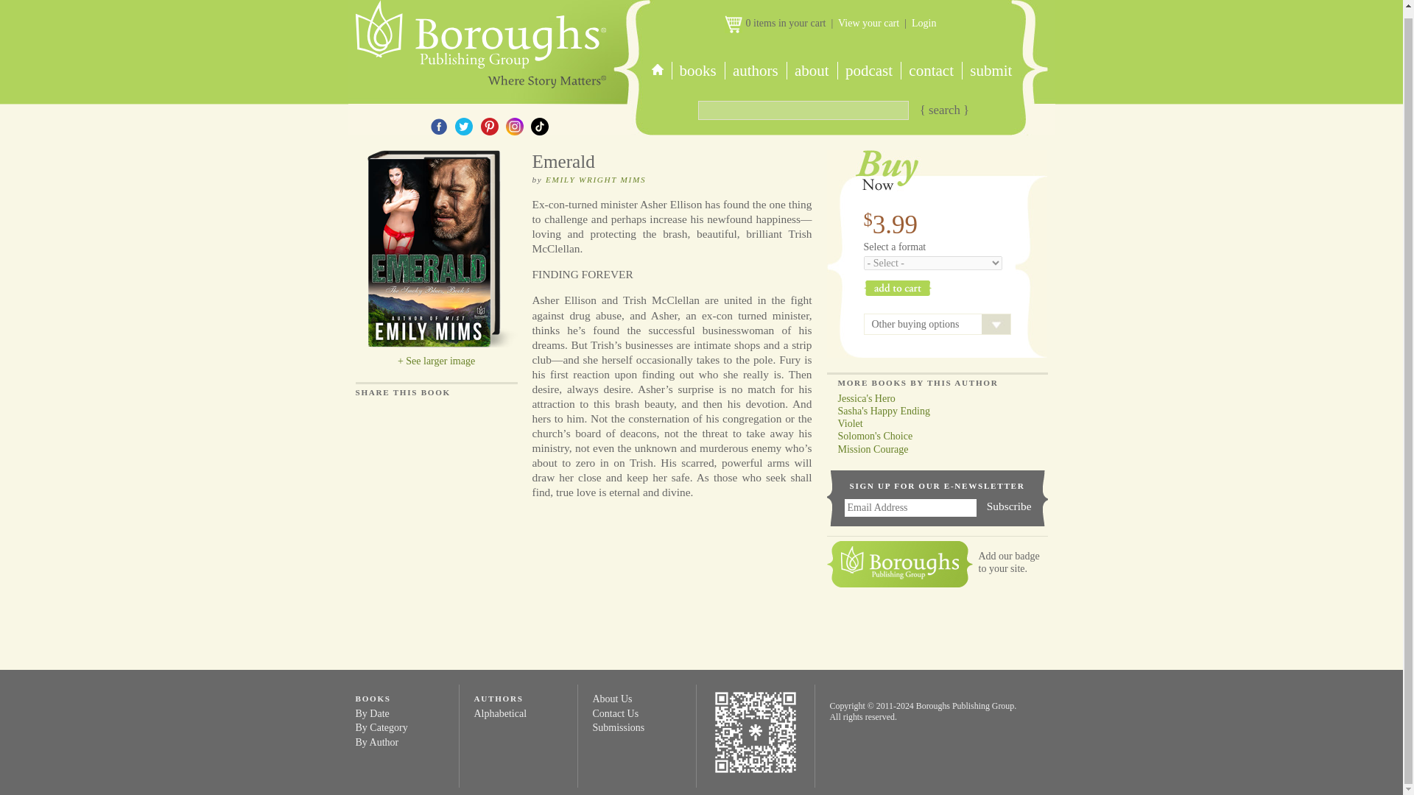  What do you see at coordinates (877, 411) in the screenshot?
I see `Sasha's Happy Ending` at bounding box center [877, 411].